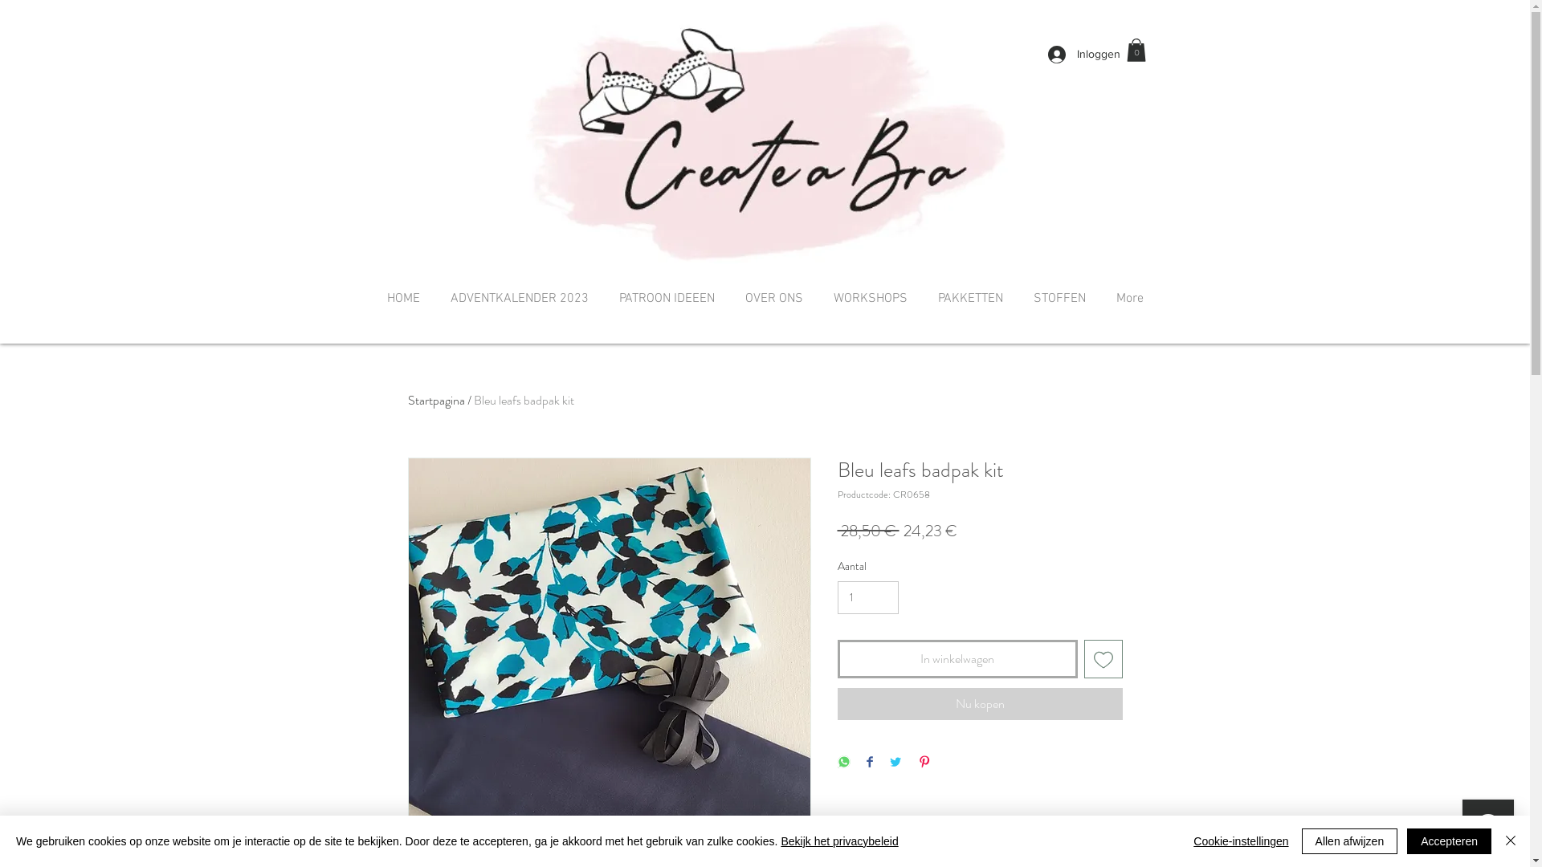 Image resolution: width=1542 pixels, height=867 pixels. Describe the element at coordinates (1060, 299) in the screenshot. I see `STOFFEN` at that location.